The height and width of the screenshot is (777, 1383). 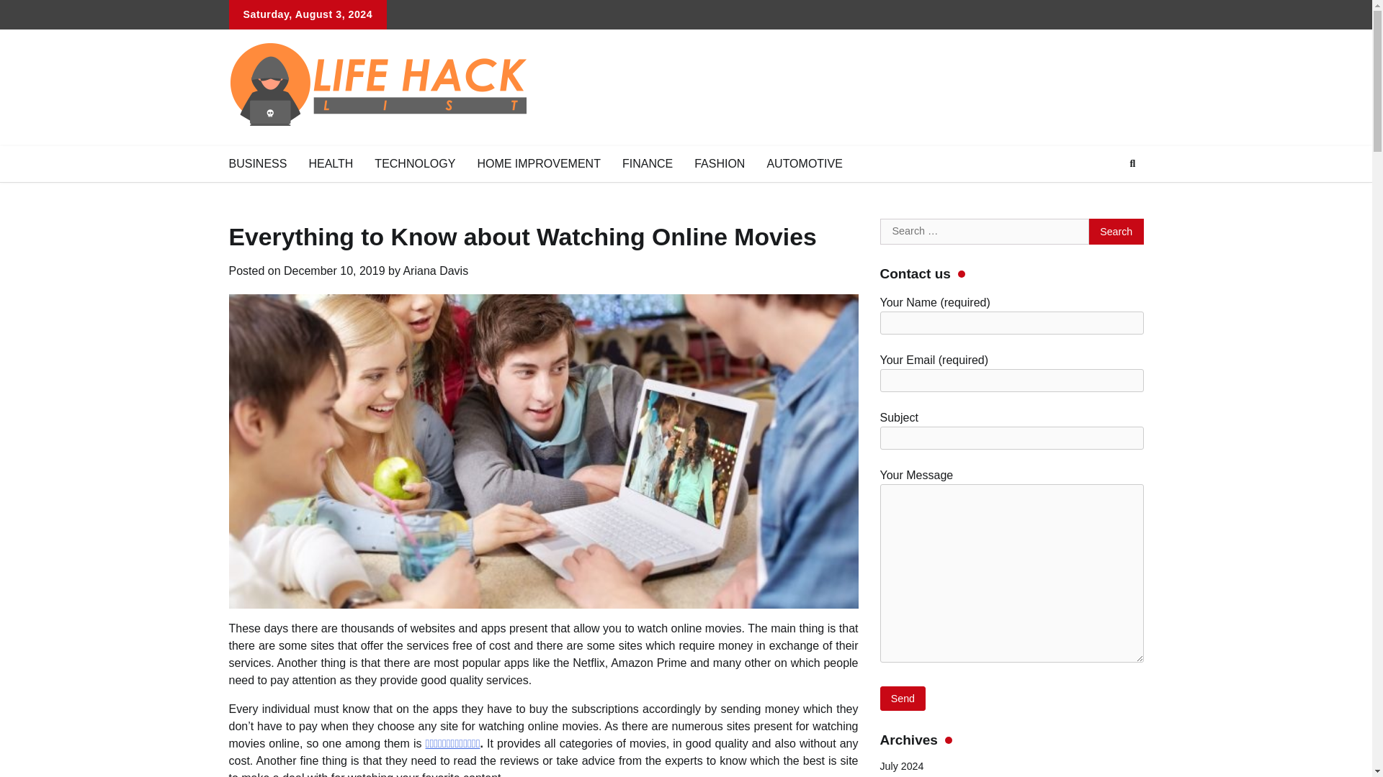 I want to click on FINANCE, so click(x=647, y=163).